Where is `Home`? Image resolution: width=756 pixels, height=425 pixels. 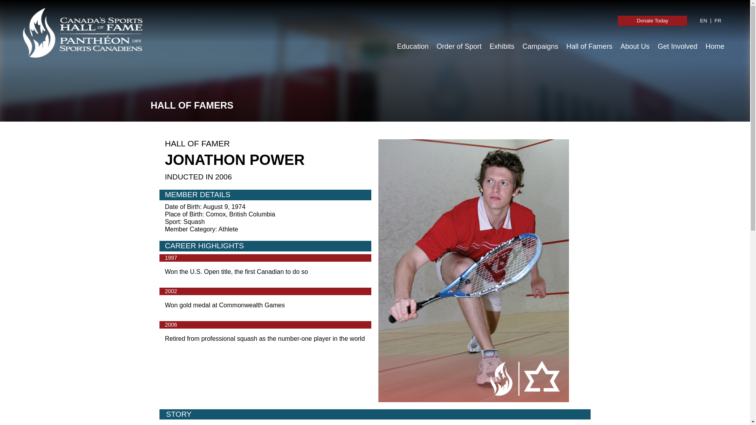
Home is located at coordinates (715, 46).